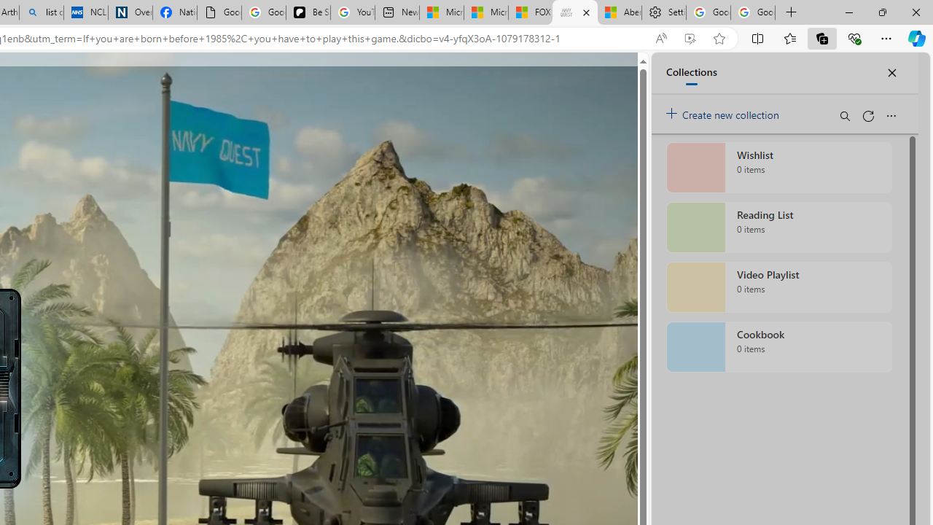  I want to click on FOX News - MSN, so click(530, 13).